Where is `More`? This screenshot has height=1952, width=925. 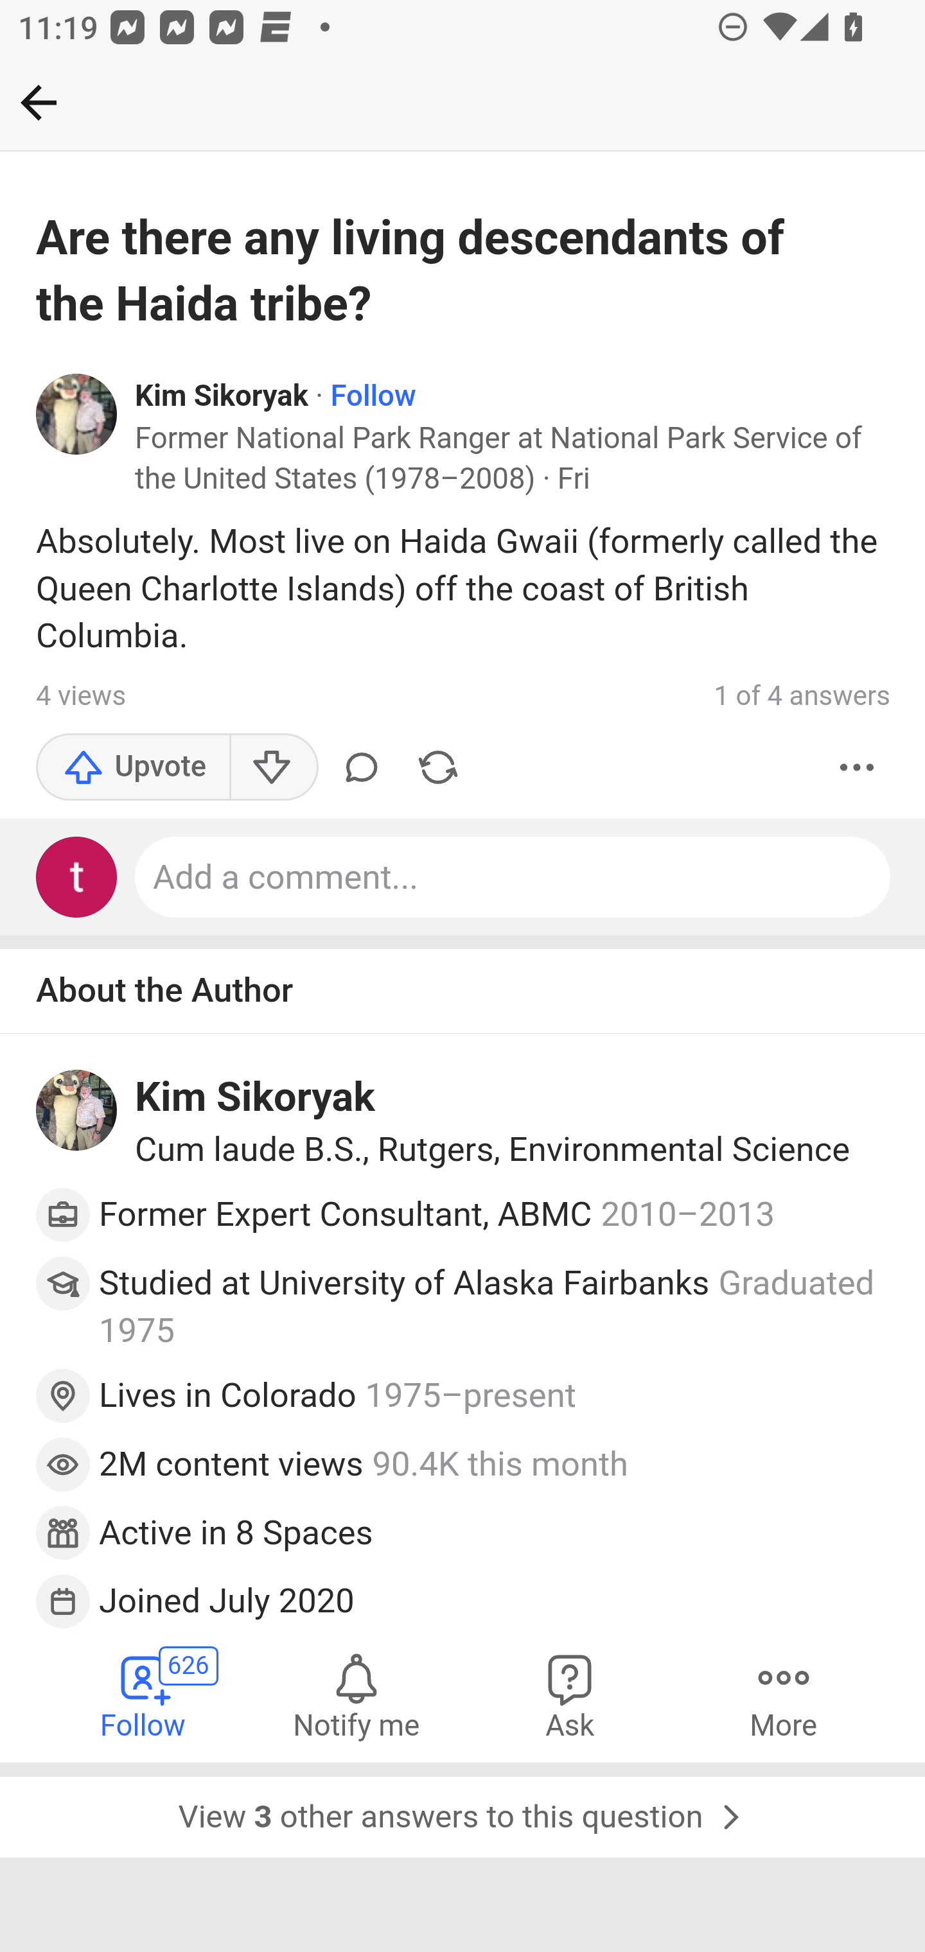 More is located at coordinates (783, 1695).